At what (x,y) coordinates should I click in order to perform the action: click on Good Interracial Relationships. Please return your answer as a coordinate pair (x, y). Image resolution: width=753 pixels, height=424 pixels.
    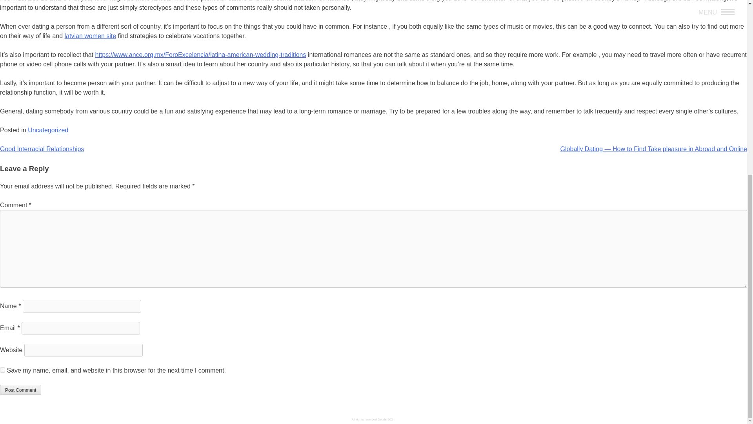
    Looking at the image, I should click on (42, 149).